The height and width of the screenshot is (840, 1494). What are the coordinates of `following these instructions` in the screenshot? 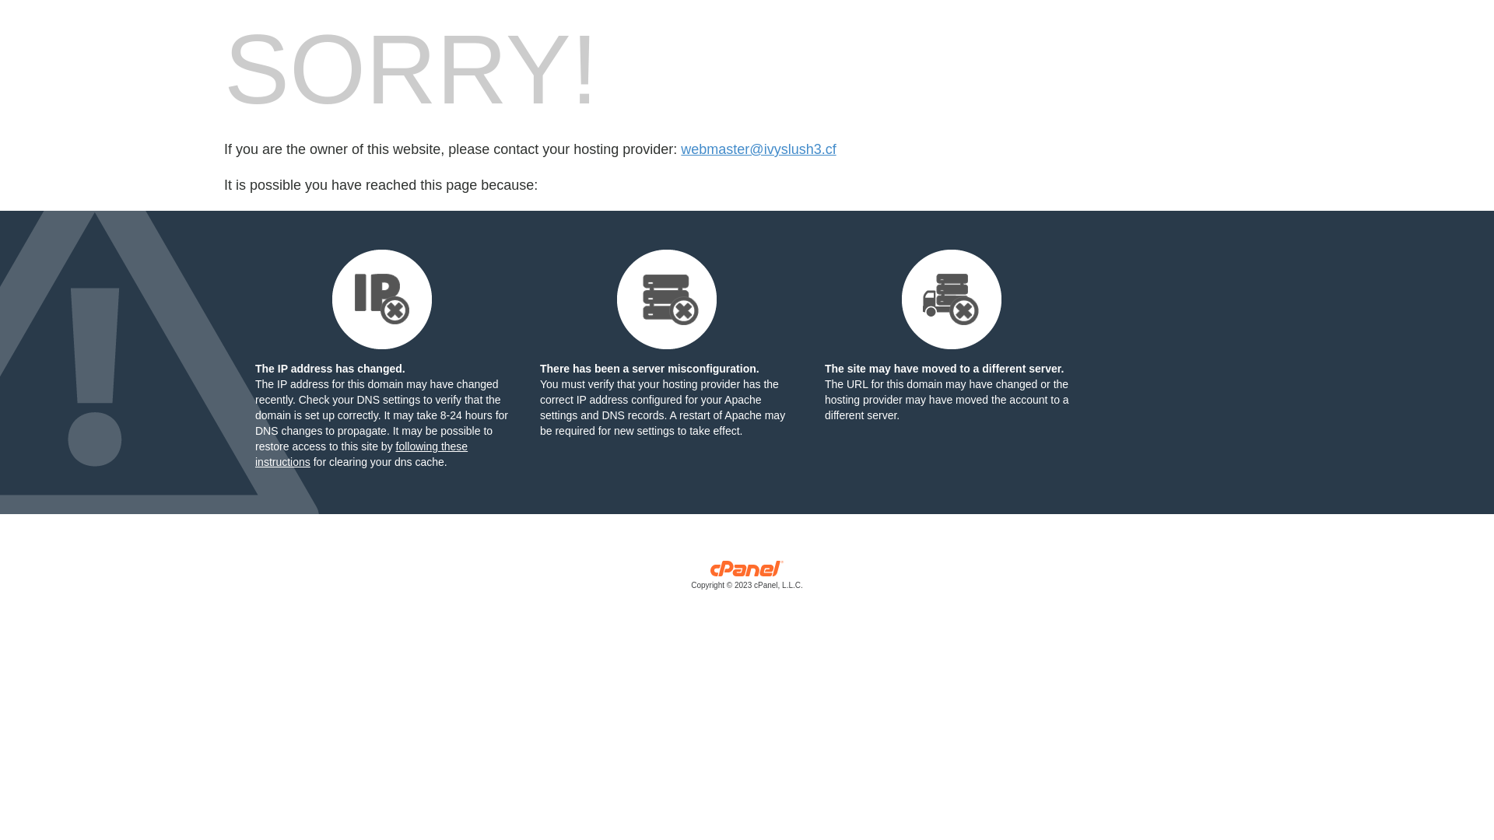 It's located at (361, 454).